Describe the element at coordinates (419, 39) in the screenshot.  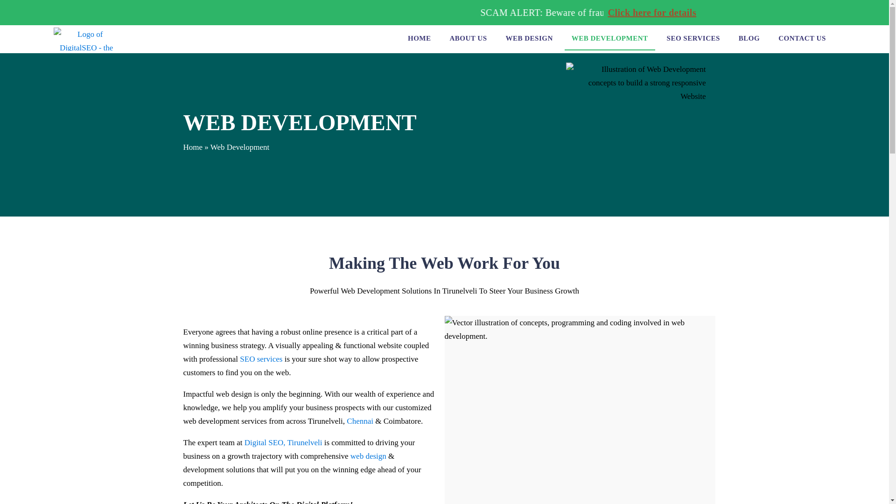
I see `HOME` at that location.